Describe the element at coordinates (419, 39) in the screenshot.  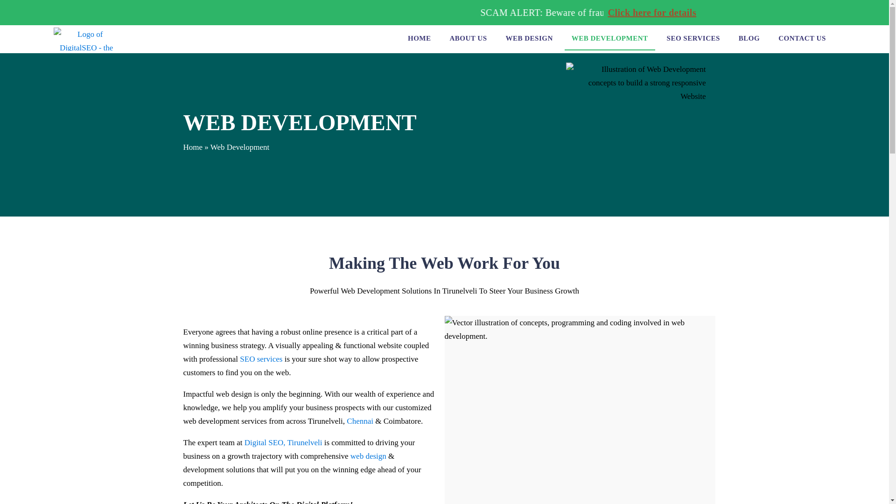
I see `HOME` at that location.